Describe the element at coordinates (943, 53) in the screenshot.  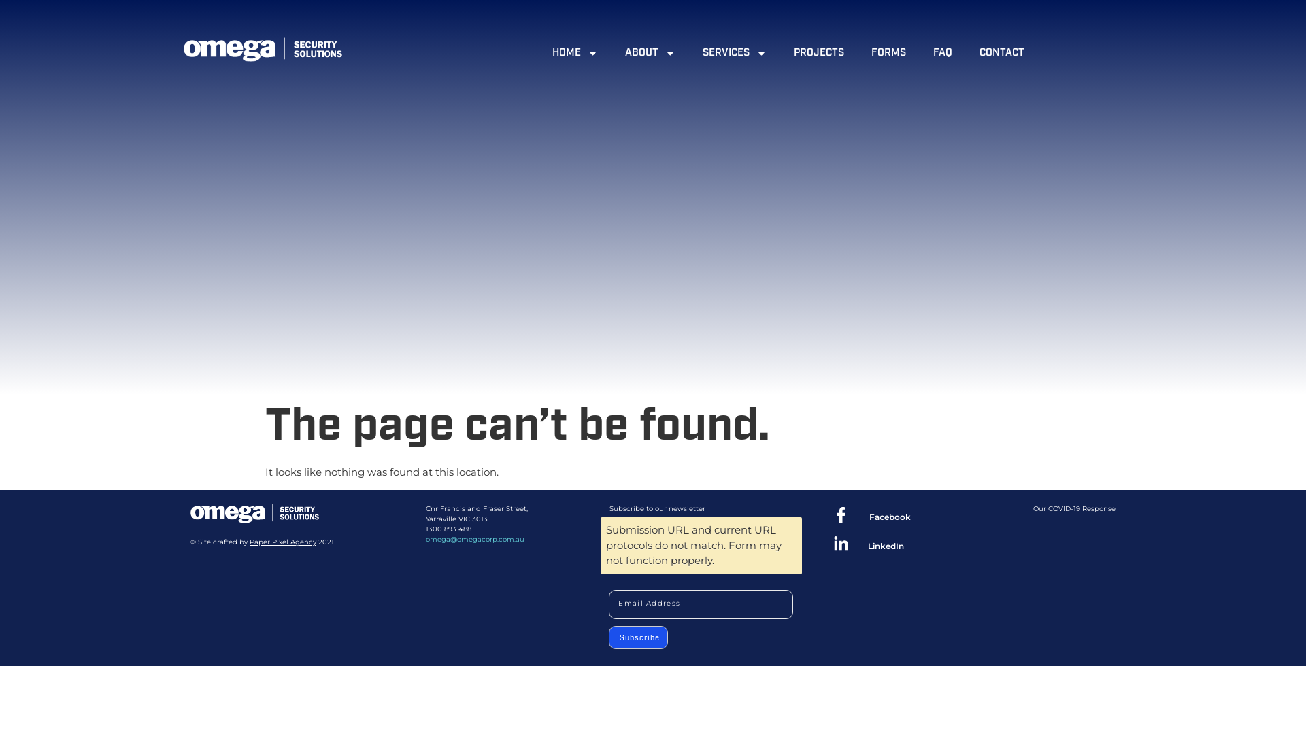
I see `FAQ` at that location.